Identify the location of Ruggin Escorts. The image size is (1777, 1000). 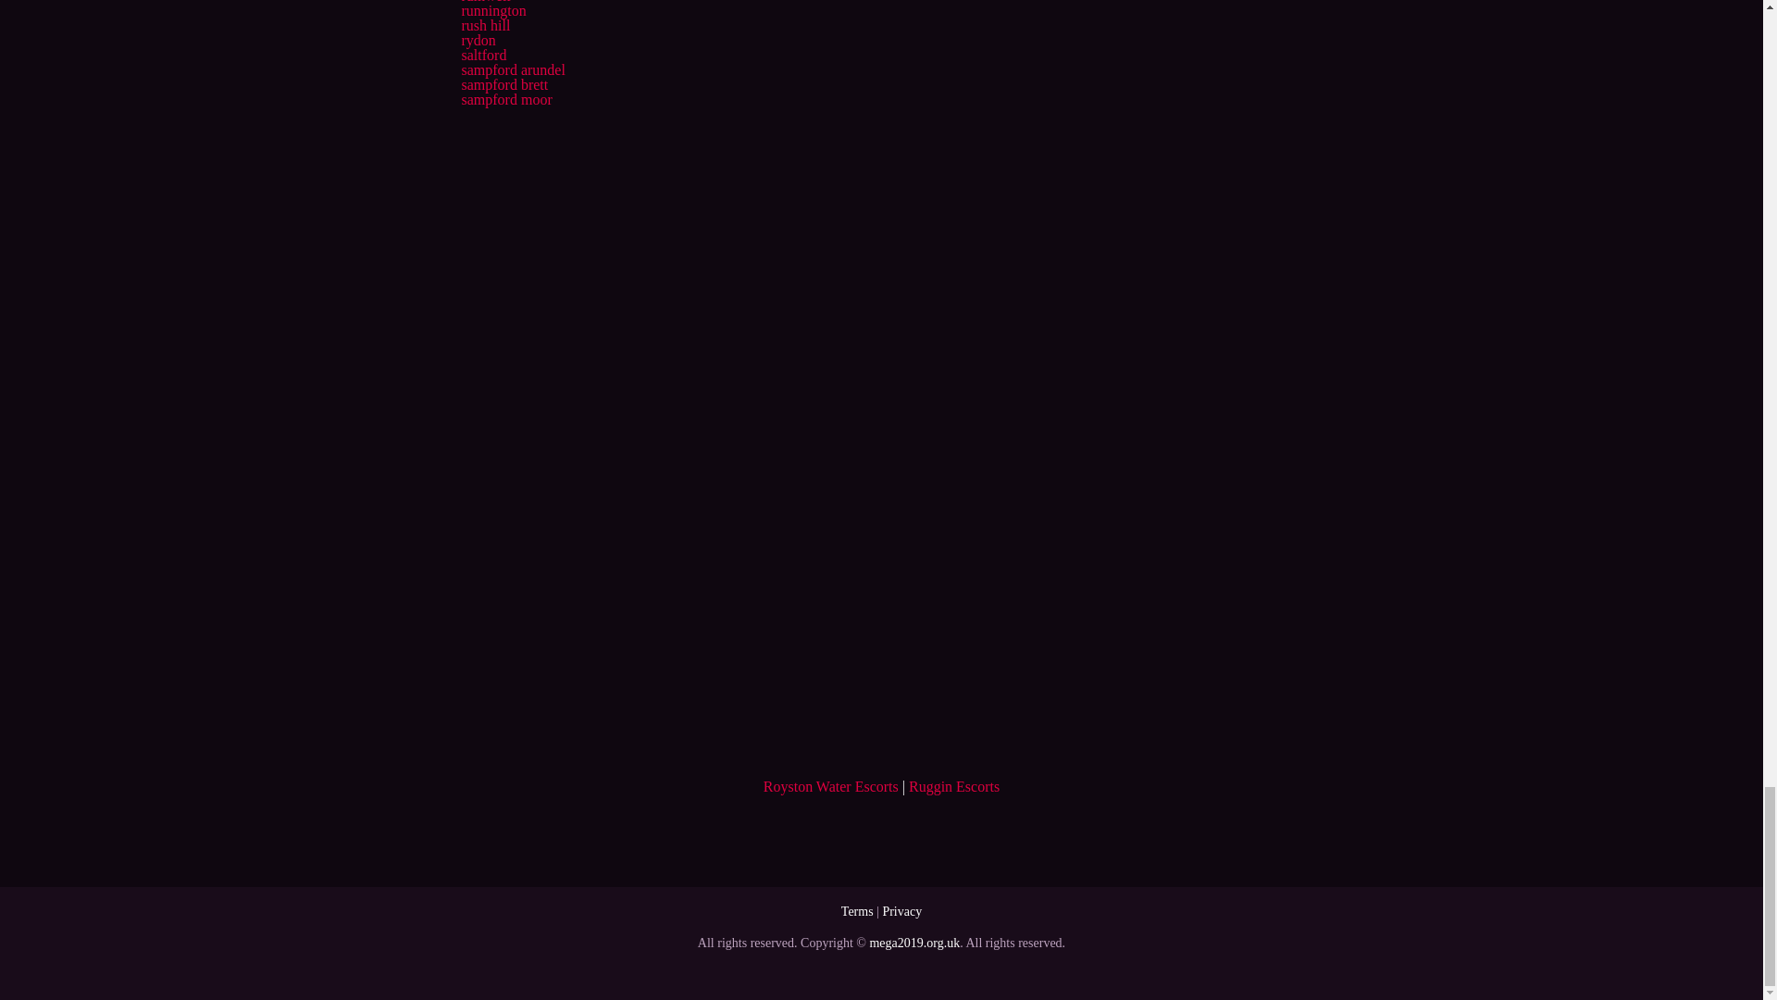
(953, 786).